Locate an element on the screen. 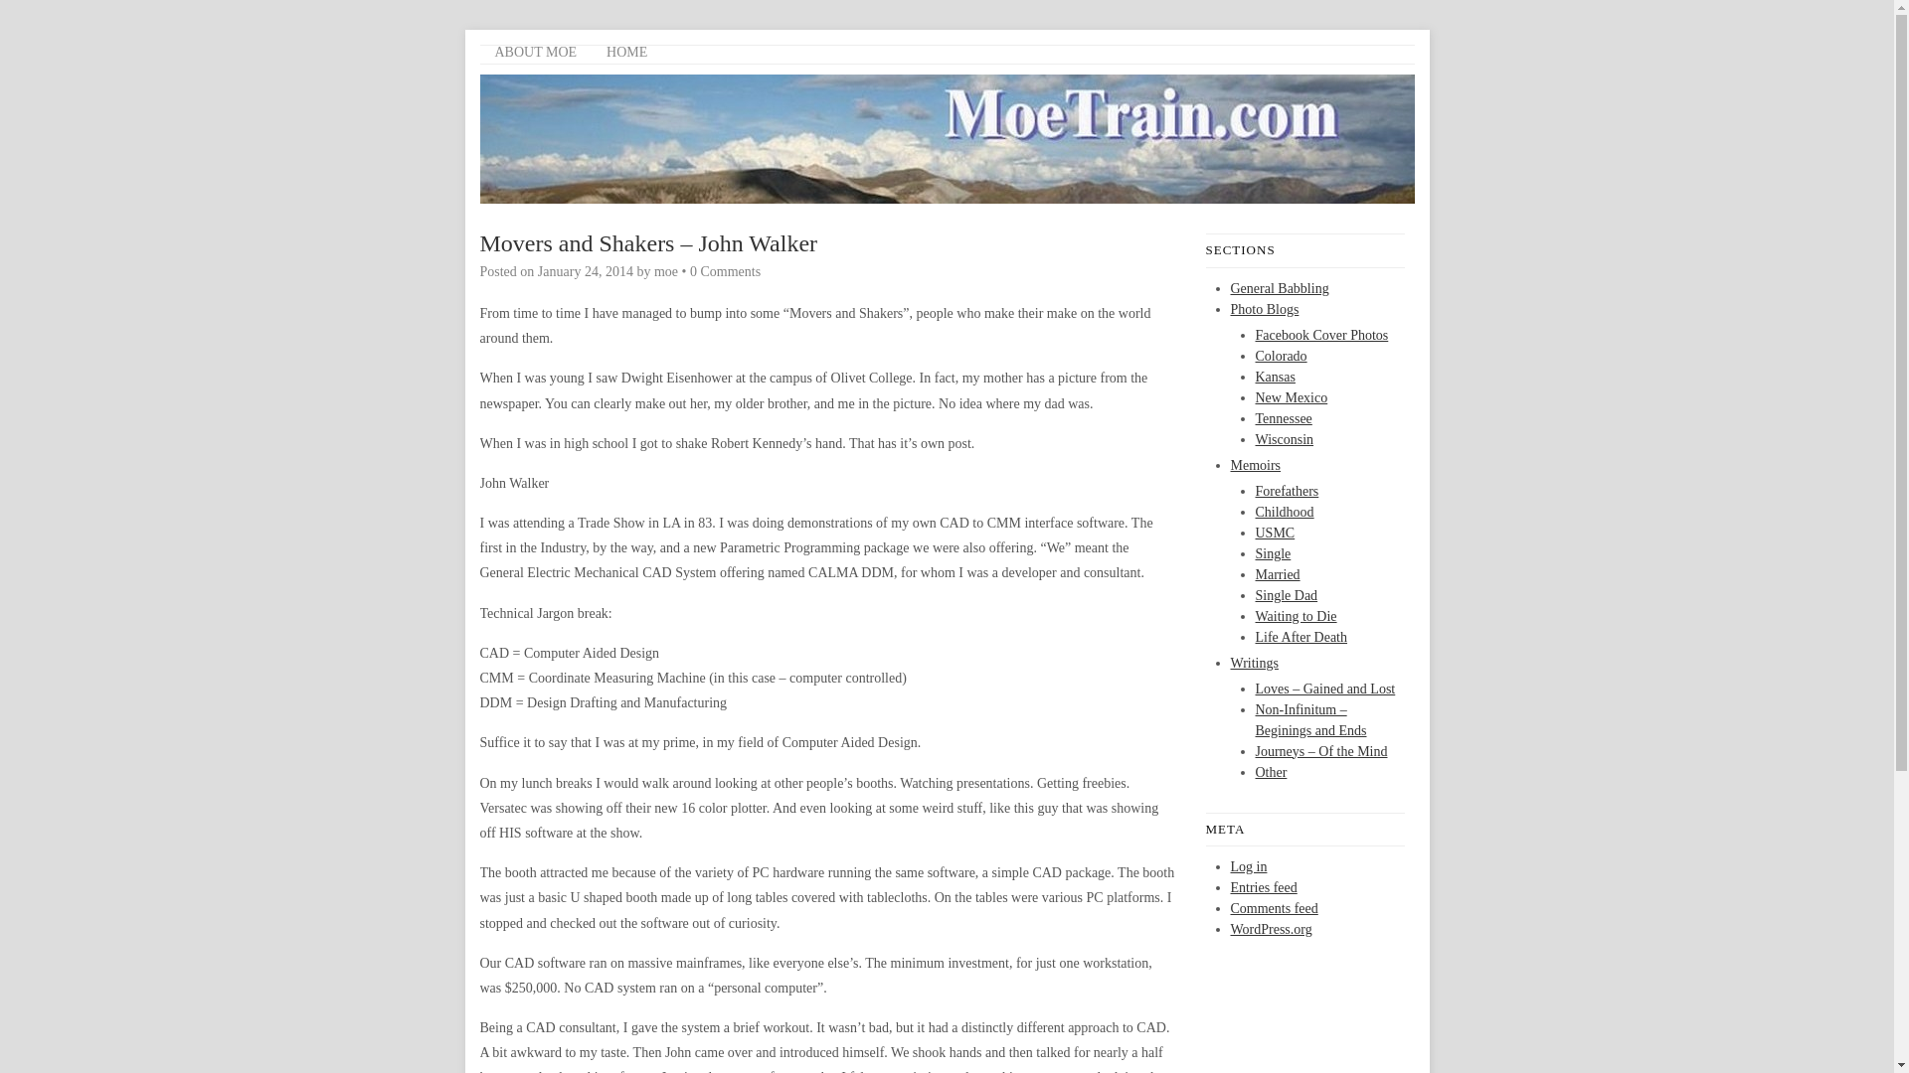 The width and height of the screenshot is (1909, 1073). Other is located at coordinates (1271, 773).